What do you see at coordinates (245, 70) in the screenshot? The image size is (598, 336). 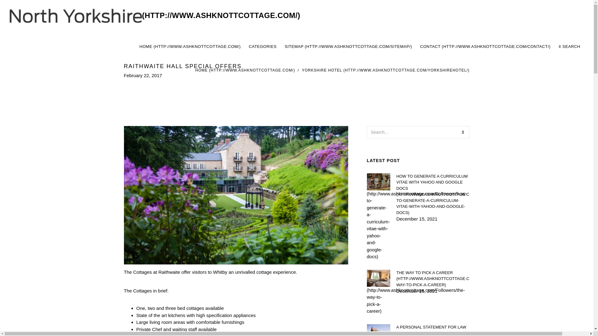 I see `HOME` at bounding box center [245, 70].